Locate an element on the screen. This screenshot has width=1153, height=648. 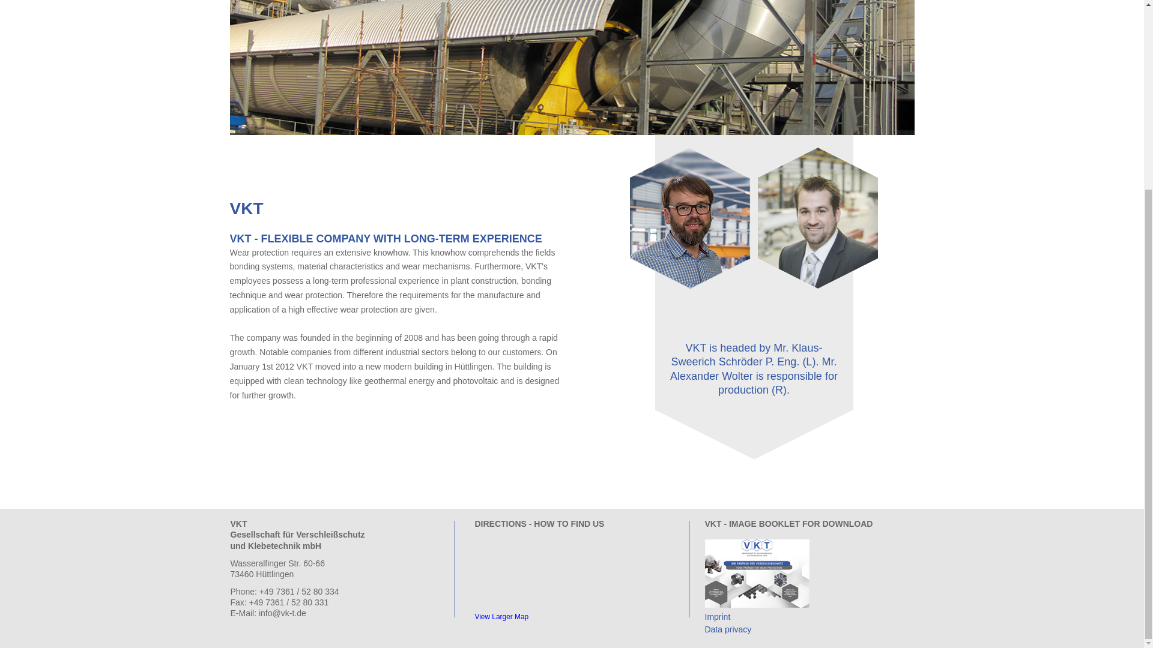
Prev is located at coordinates (245, 31).